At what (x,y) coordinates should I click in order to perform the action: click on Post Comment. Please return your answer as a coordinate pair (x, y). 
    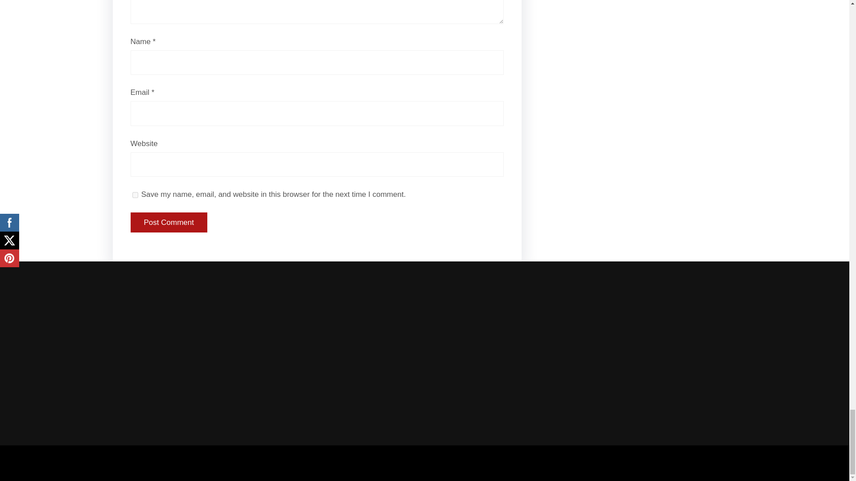
    Looking at the image, I should click on (169, 223).